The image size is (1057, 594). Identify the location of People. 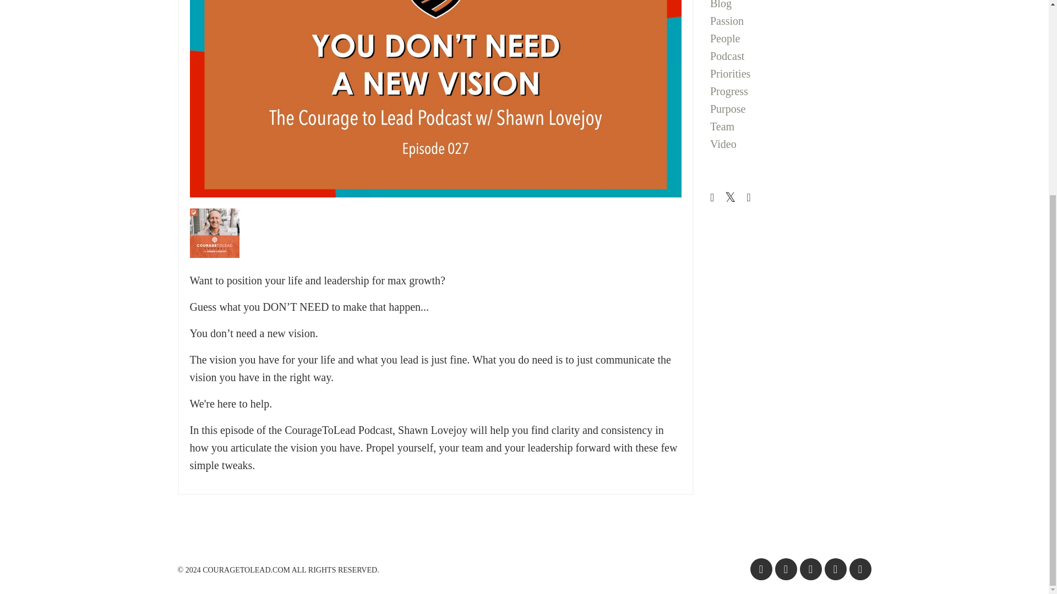
(791, 38).